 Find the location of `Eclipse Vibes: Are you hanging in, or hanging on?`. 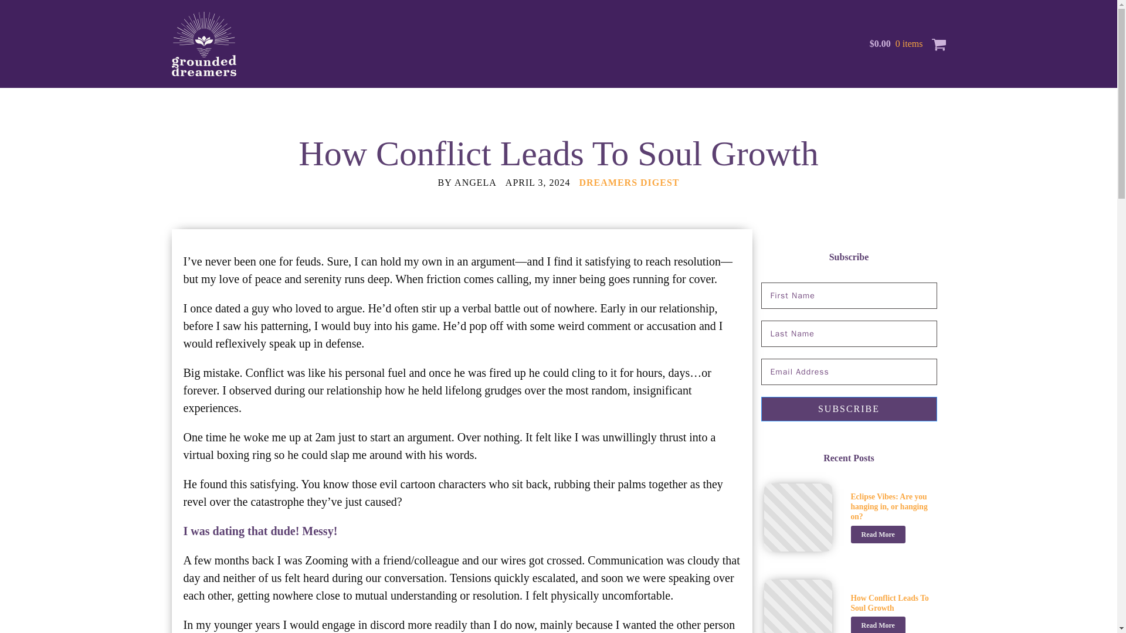

Eclipse Vibes: Are you hanging in, or hanging on? is located at coordinates (891, 506).